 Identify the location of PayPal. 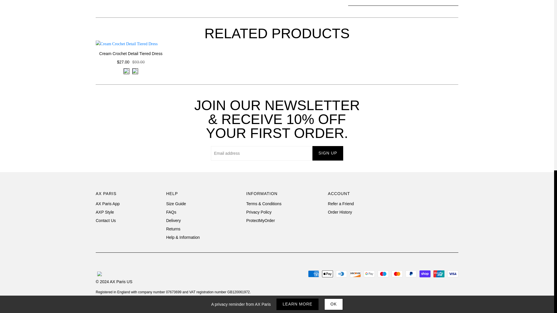
(411, 274).